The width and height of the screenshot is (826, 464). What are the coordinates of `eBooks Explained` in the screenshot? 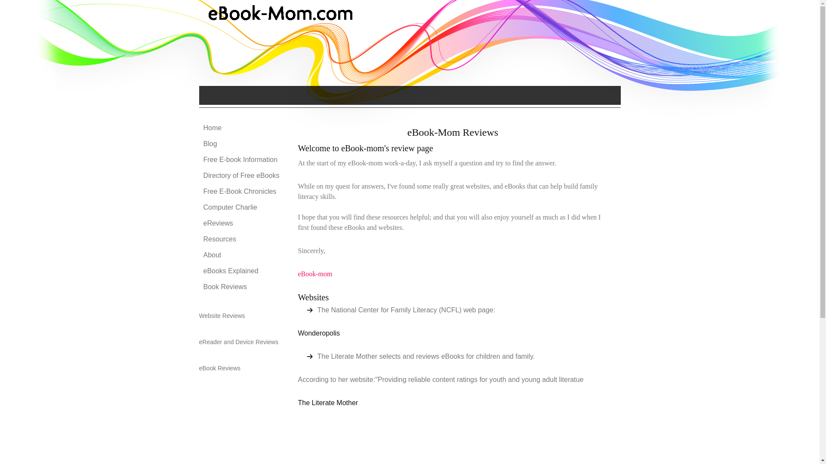 It's located at (242, 271).